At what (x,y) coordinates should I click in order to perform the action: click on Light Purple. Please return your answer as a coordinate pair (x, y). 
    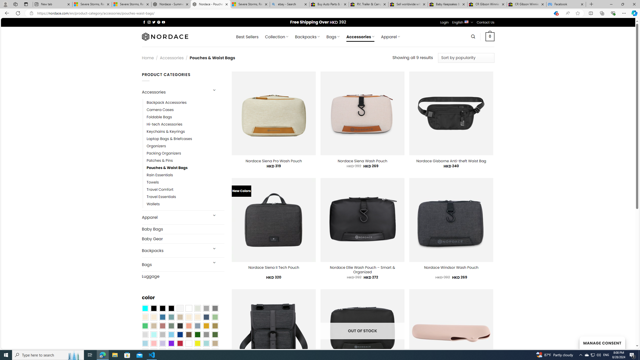
    Looking at the image, I should click on (162, 343).